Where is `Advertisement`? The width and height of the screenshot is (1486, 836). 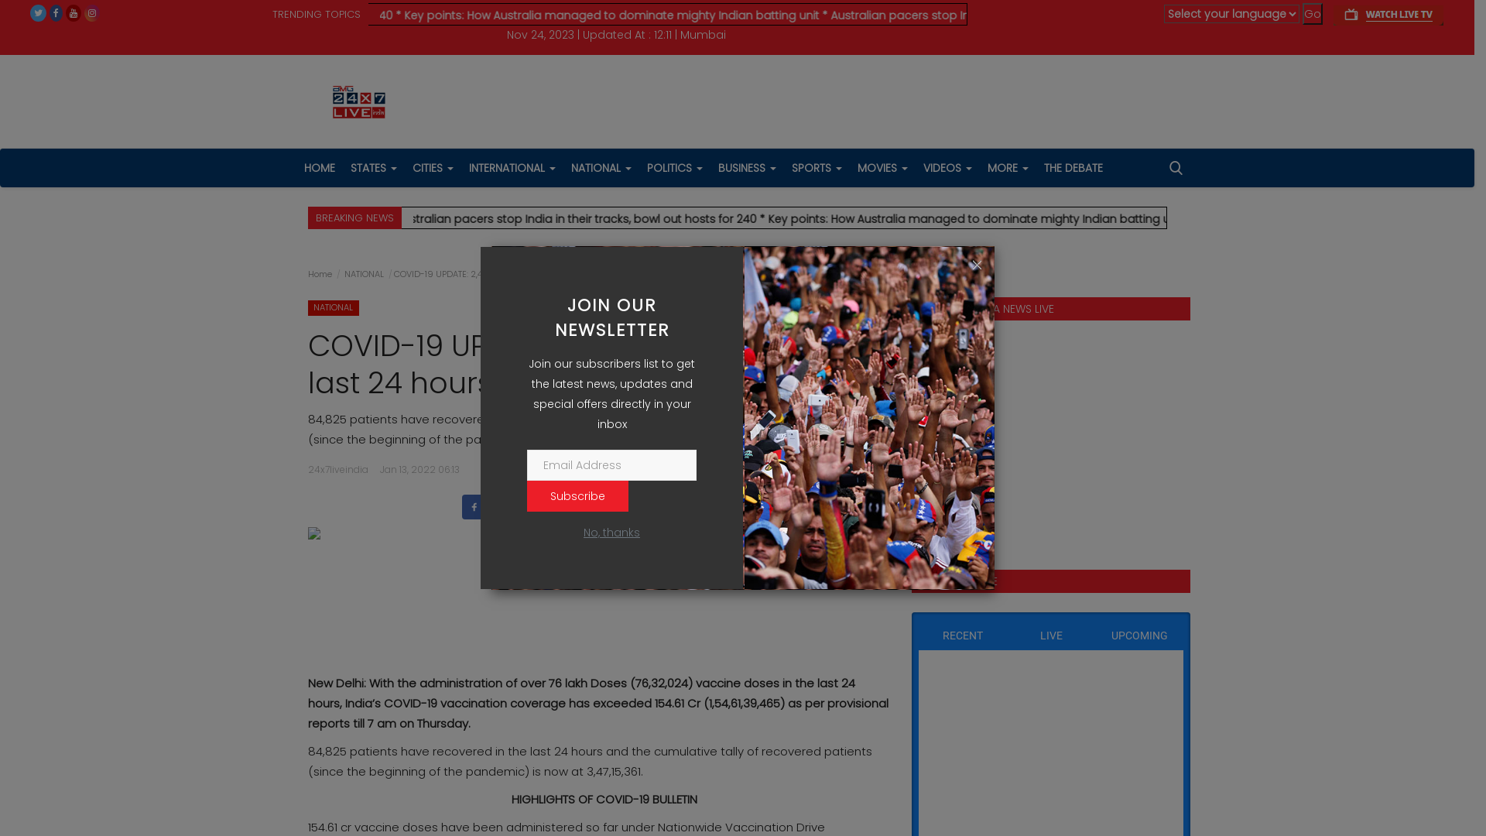 Advertisement is located at coordinates (597, 592).